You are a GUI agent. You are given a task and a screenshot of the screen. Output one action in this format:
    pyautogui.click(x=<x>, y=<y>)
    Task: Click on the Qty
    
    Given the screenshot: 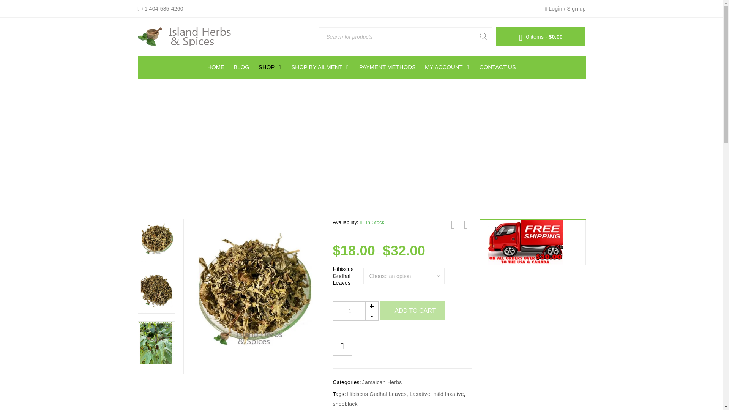 What is the action you would take?
    pyautogui.click(x=355, y=311)
    